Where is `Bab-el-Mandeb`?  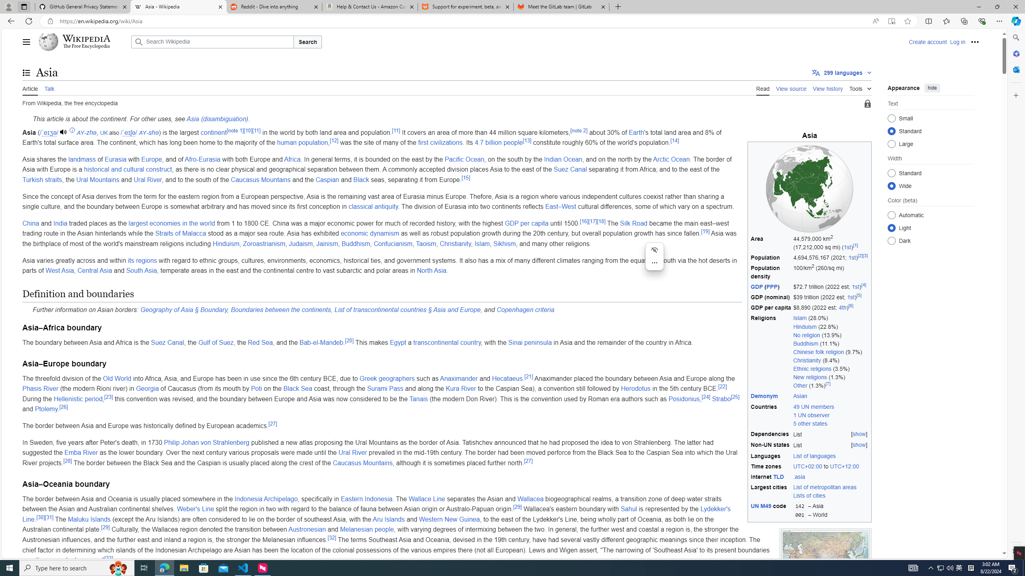
Bab-el-Mandeb is located at coordinates (321, 342).